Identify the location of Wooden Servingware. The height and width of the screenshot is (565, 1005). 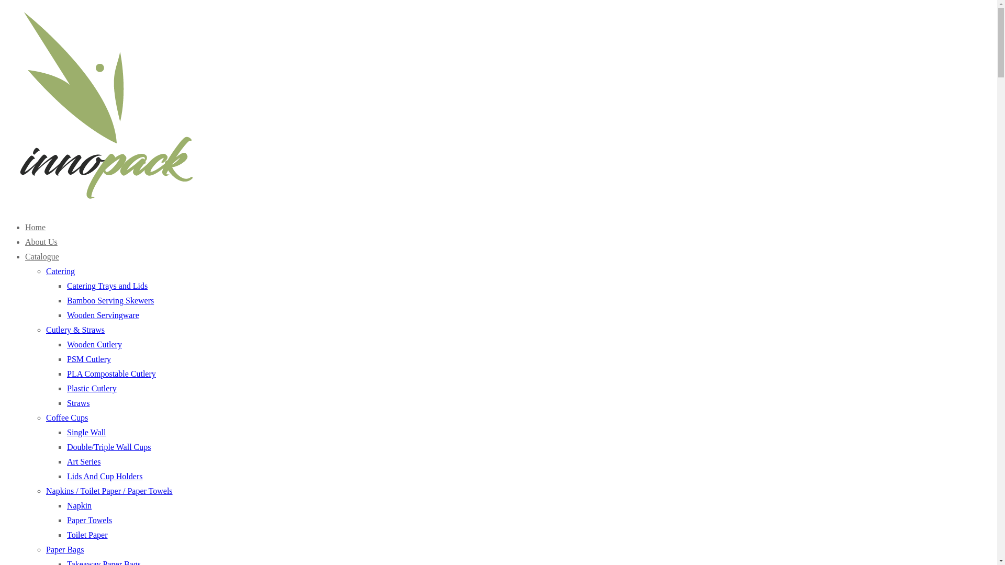
(103, 315).